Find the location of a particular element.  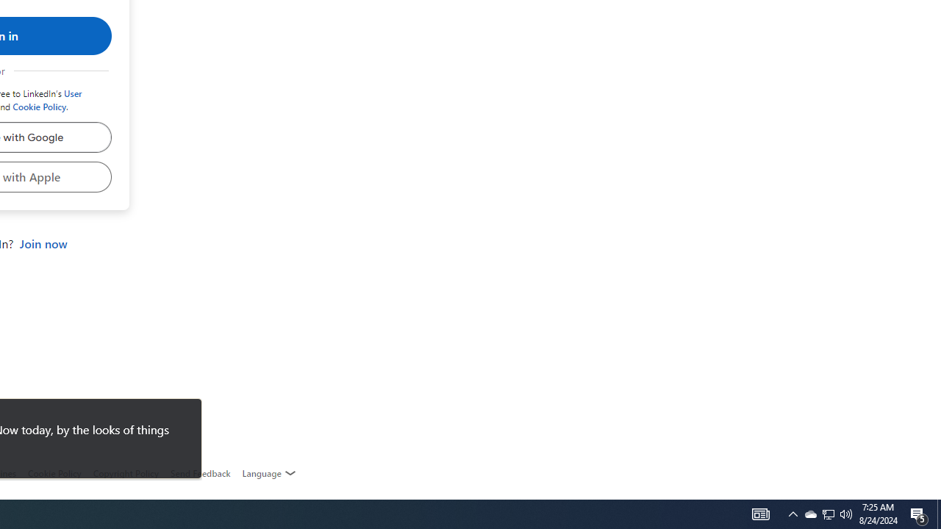

Copyright Policy is located at coordinates (125, 473).